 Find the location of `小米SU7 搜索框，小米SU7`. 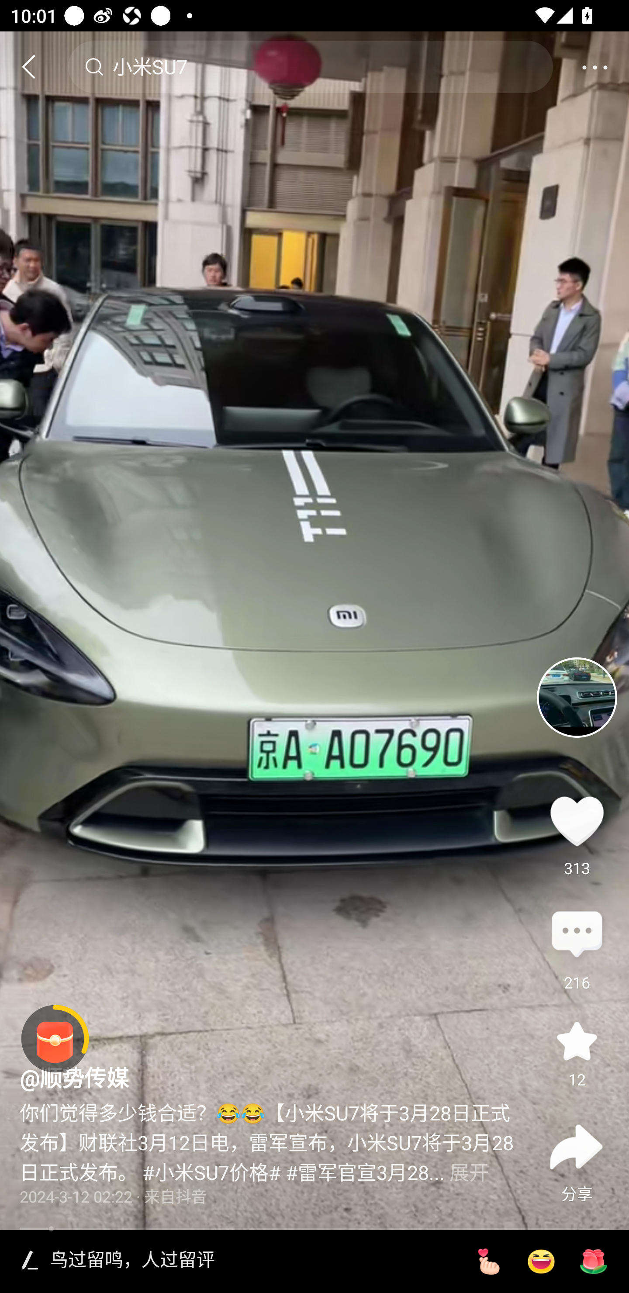

小米SU7 搜索框，小米SU7 is located at coordinates (310, 66).